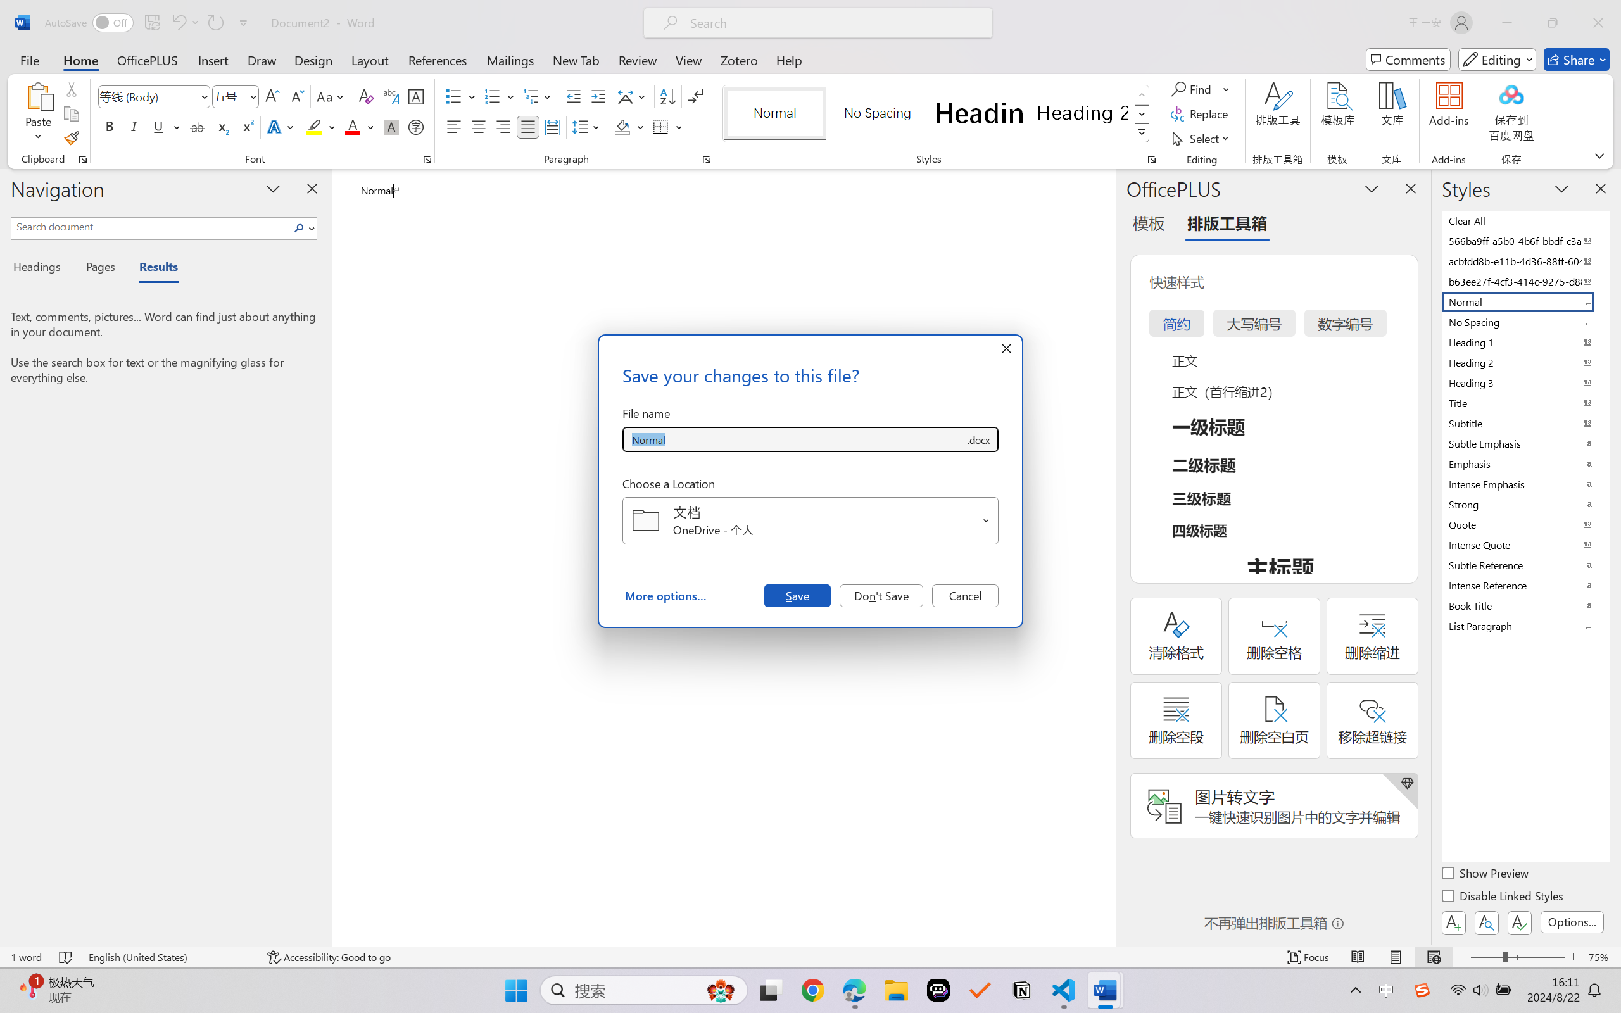  Describe the element at coordinates (1520, 922) in the screenshot. I see `Class: NetUIButton` at that location.